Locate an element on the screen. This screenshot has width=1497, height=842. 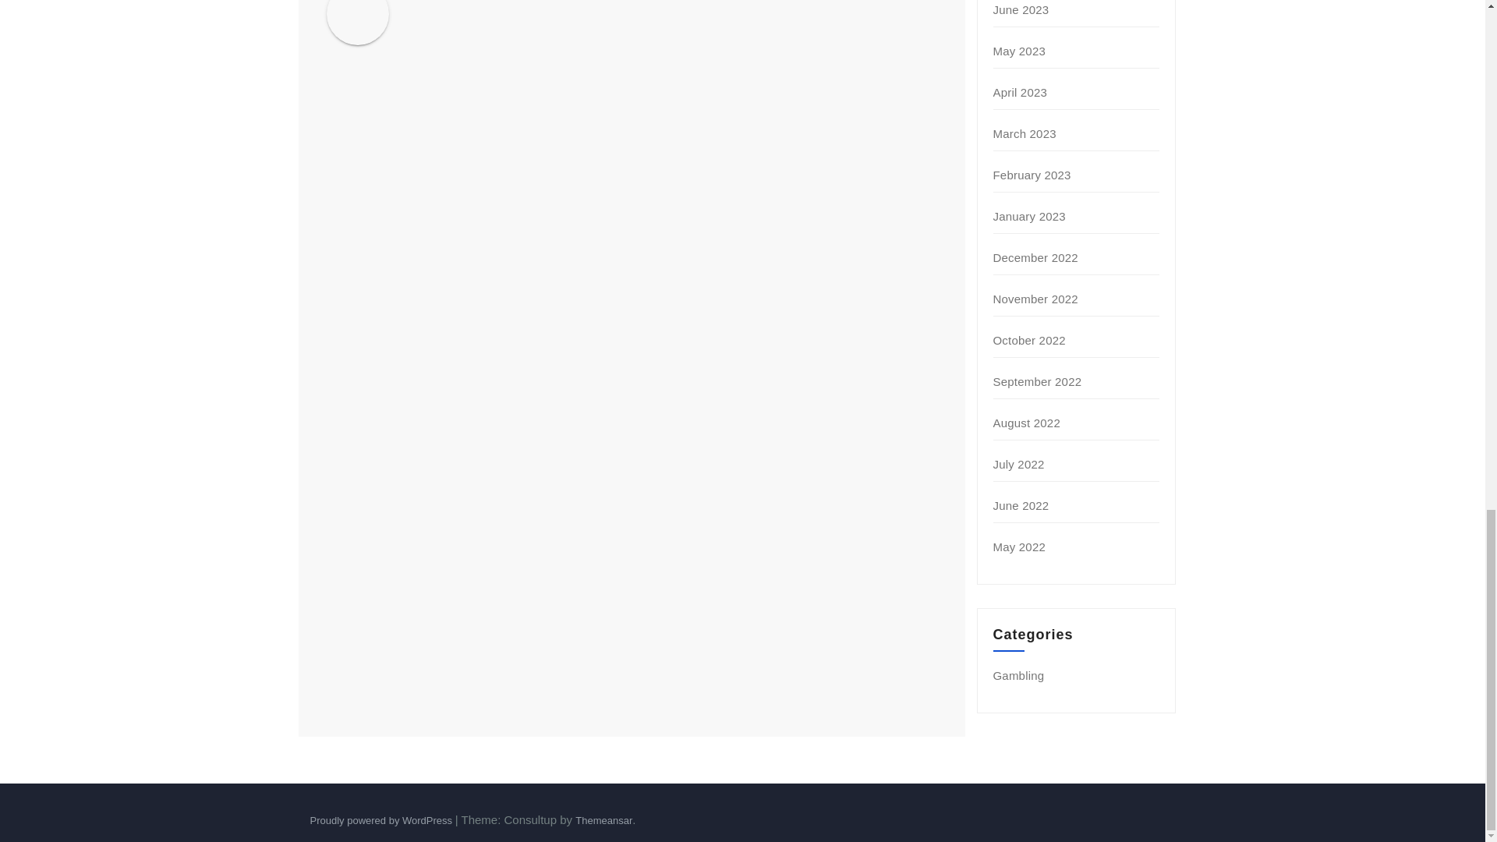
November 2022 is located at coordinates (1035, 299).